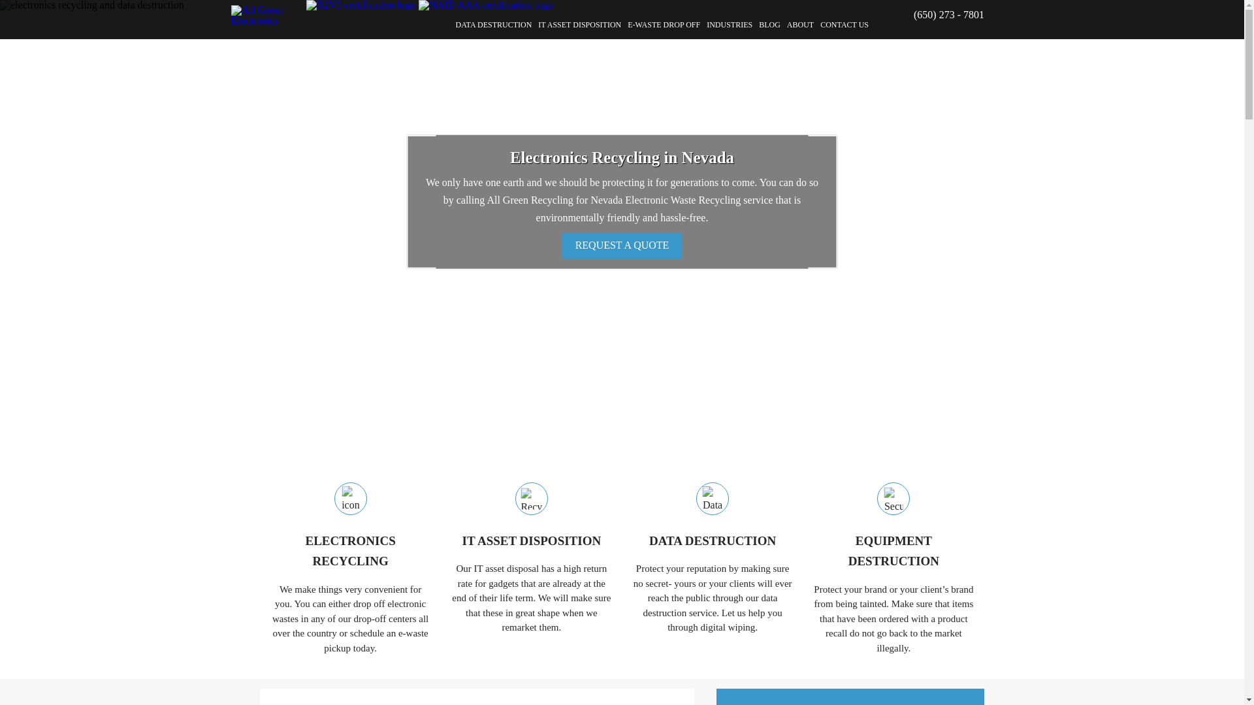  I want to click on BLOG, so click(769, 25).